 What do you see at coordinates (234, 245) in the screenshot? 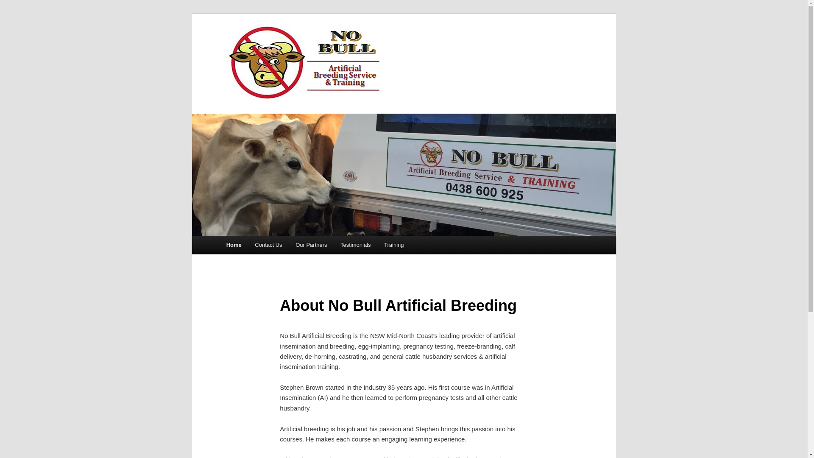
I see `Home` at bounding box center [234, 245].